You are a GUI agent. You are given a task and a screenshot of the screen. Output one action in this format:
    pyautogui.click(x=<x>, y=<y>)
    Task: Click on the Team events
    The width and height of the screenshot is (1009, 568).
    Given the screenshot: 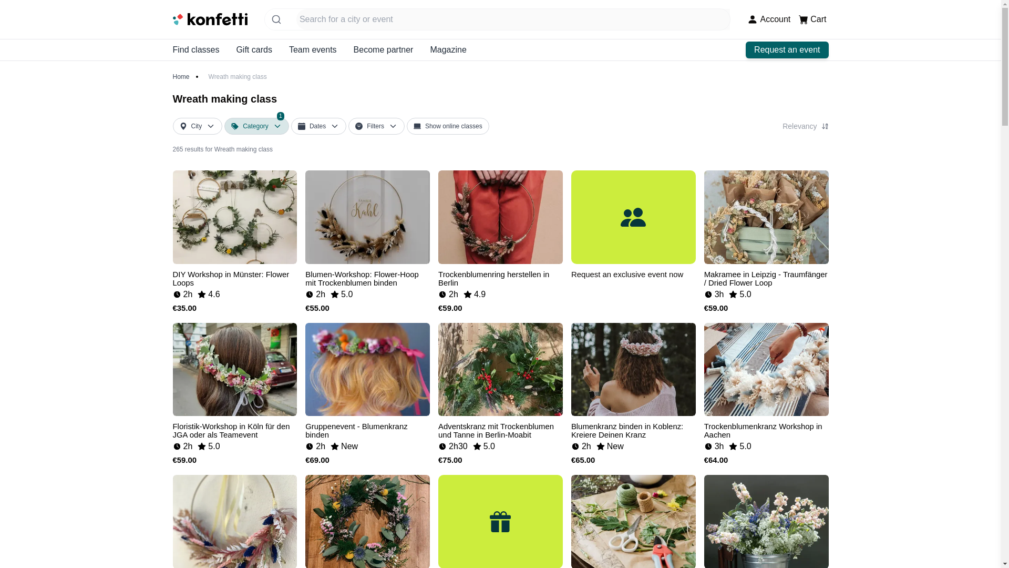 What is the action you would take?
    pyautogui.click(x=195, y=49)
    